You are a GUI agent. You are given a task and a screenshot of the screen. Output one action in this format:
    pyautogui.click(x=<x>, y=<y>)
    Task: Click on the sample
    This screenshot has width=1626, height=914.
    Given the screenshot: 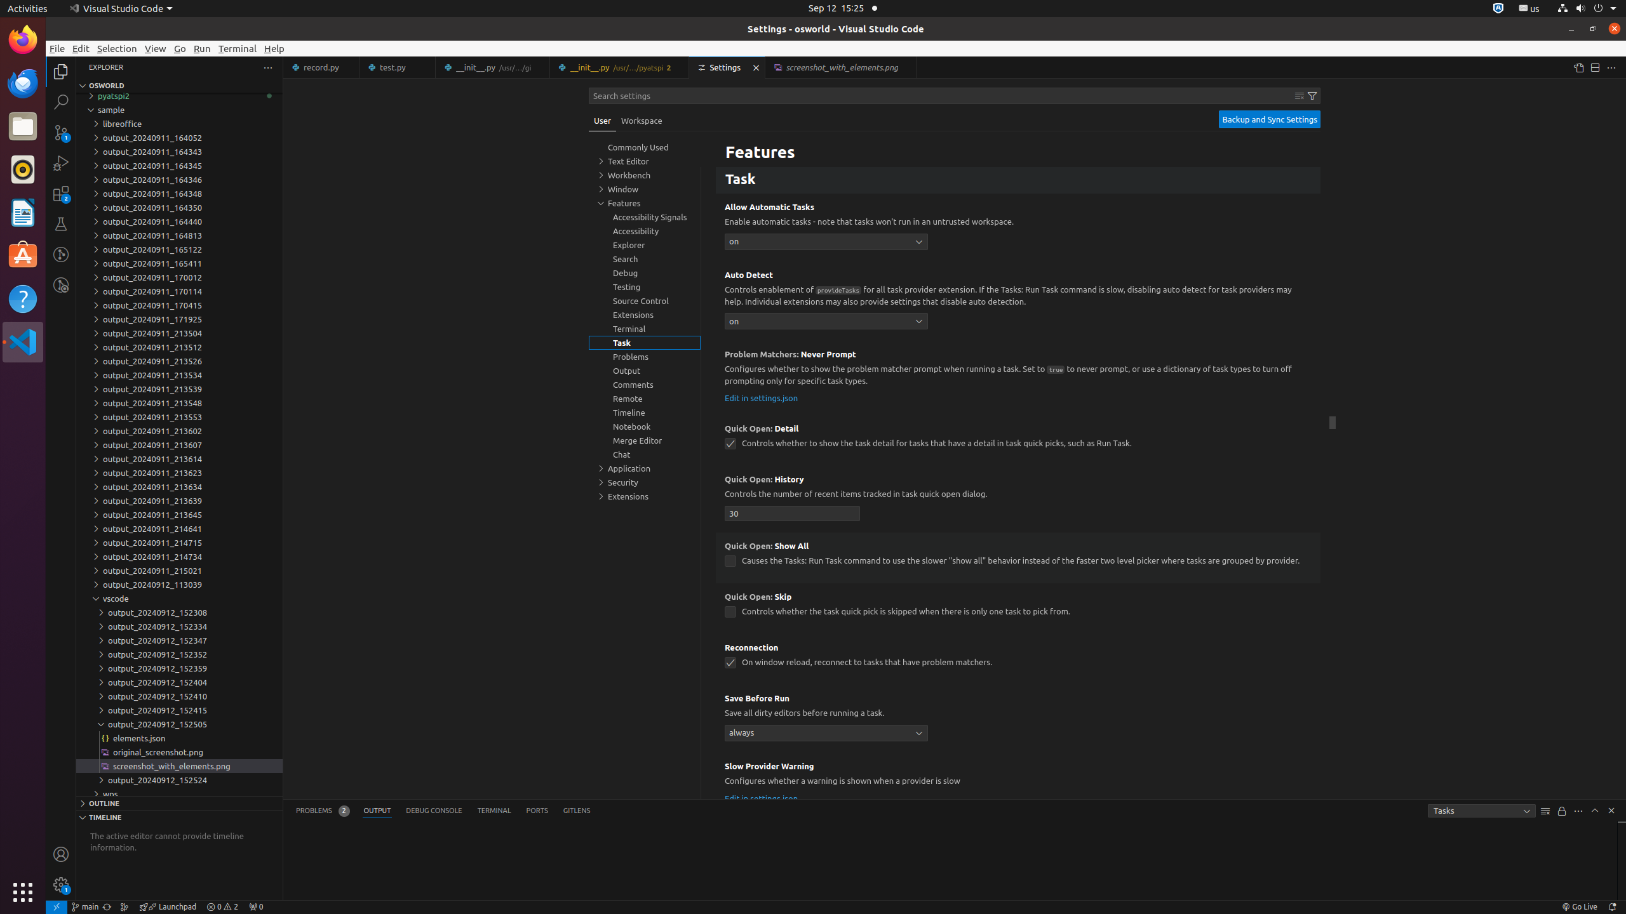 What is the action you would take?
    pyautogui.click(x=179, y=110)
    